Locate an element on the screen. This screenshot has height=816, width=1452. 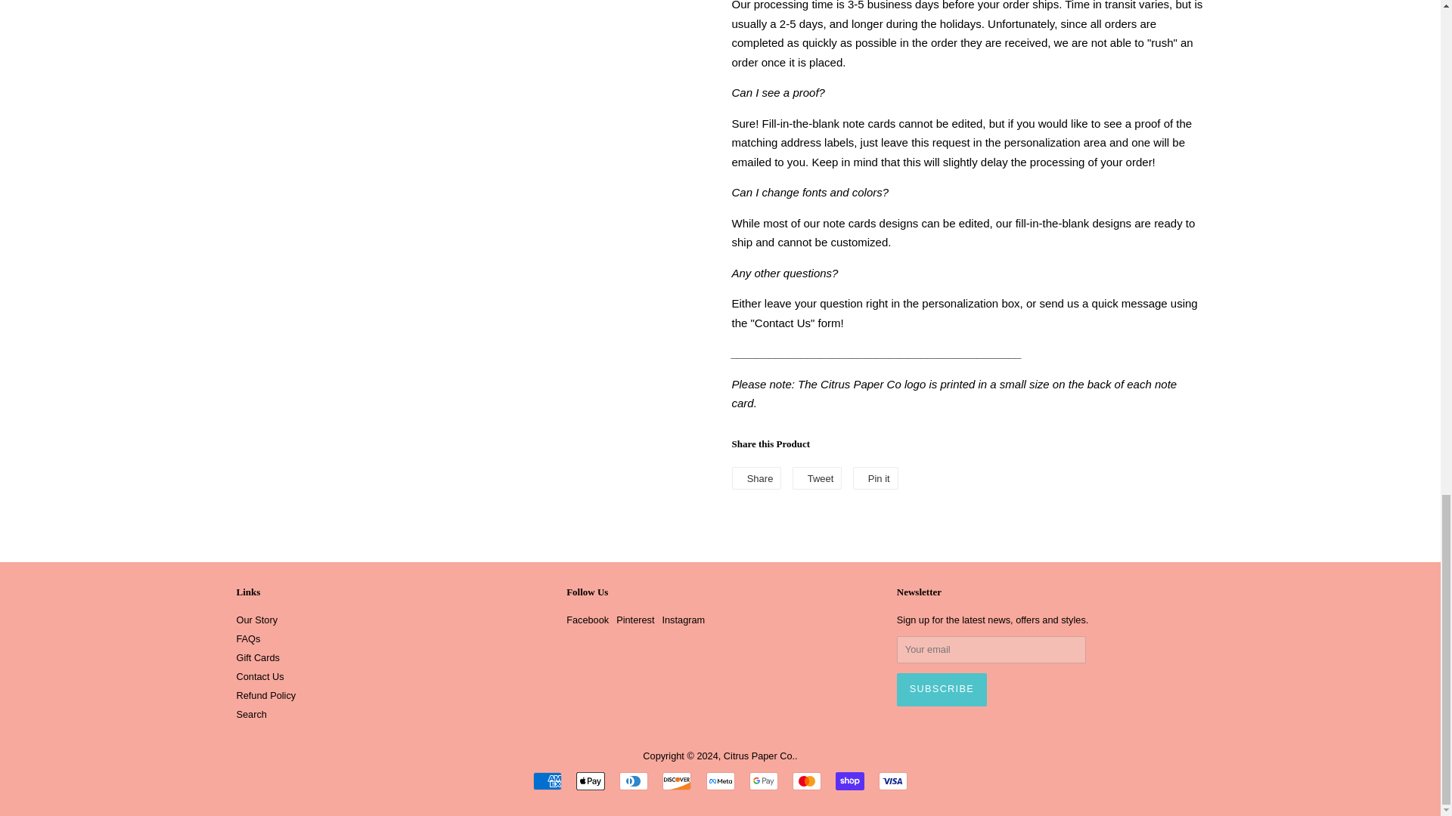
Citrus Paper Co. on Facebook is located at coordinates (587, 620).